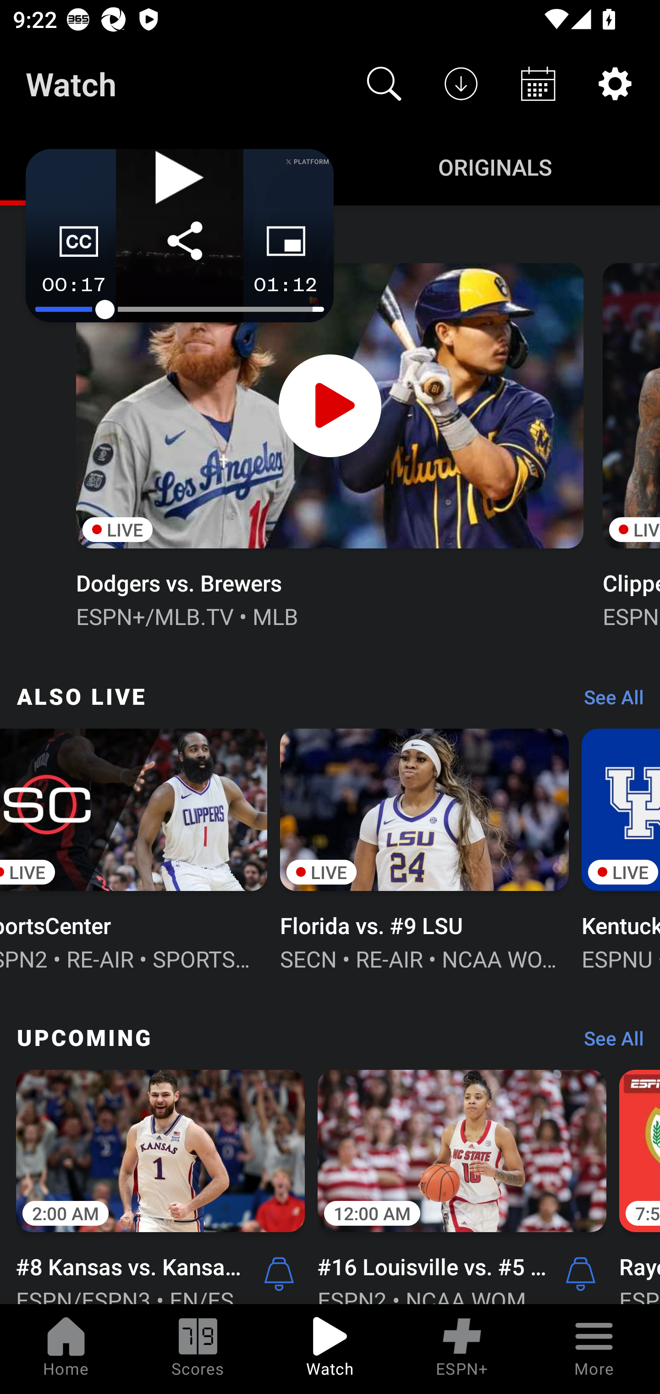  What do you see at coordinates (607, 701) in the screenshot?
I see `See All` at bounding box center [607, 701].